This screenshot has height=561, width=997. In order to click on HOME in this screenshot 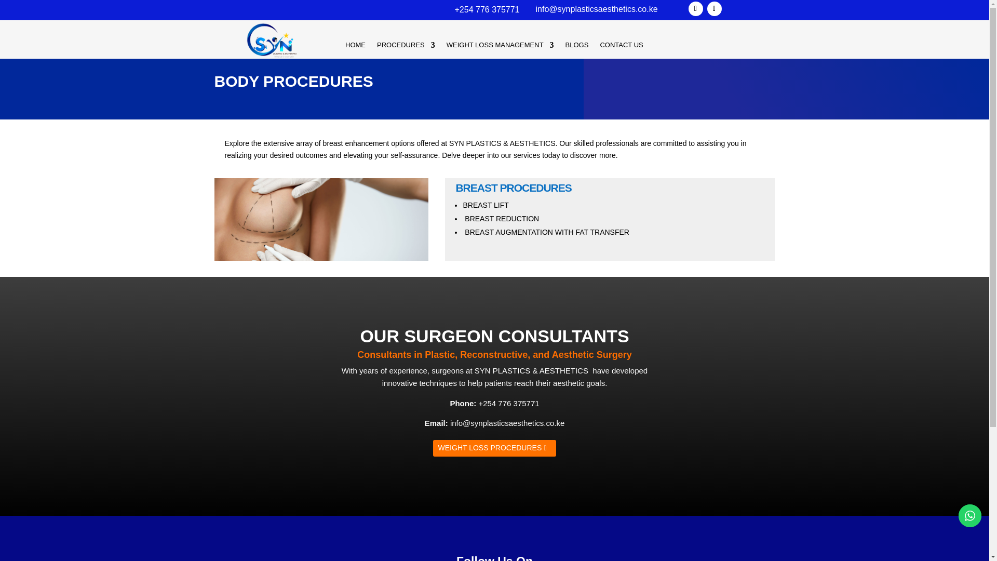, I will do `click(355, 47)`.